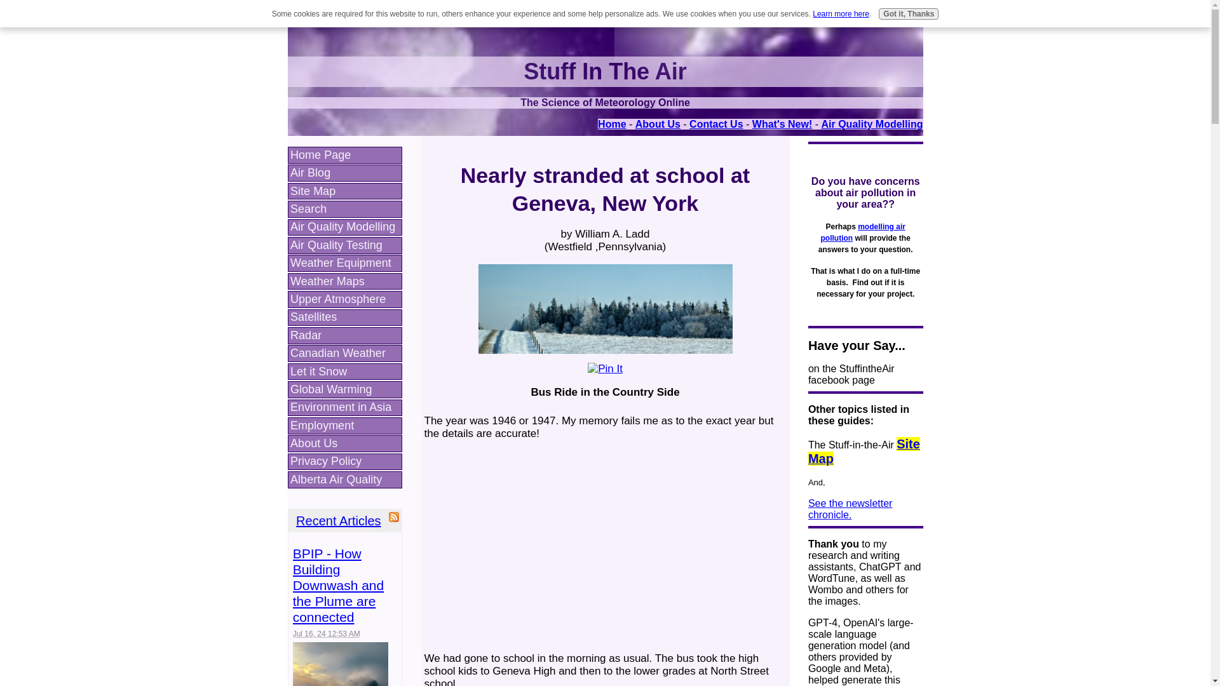  Describe the element at coordinates (344, 479) in the screenshot. I see `Alberta Air Quality` at that location.